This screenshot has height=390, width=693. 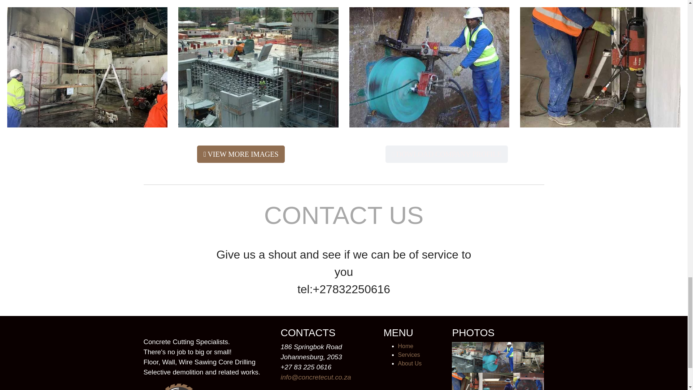 What do you see at coordinates (405, 346) in the screenshot?
I see `Home` at bounding box center [405, 346].